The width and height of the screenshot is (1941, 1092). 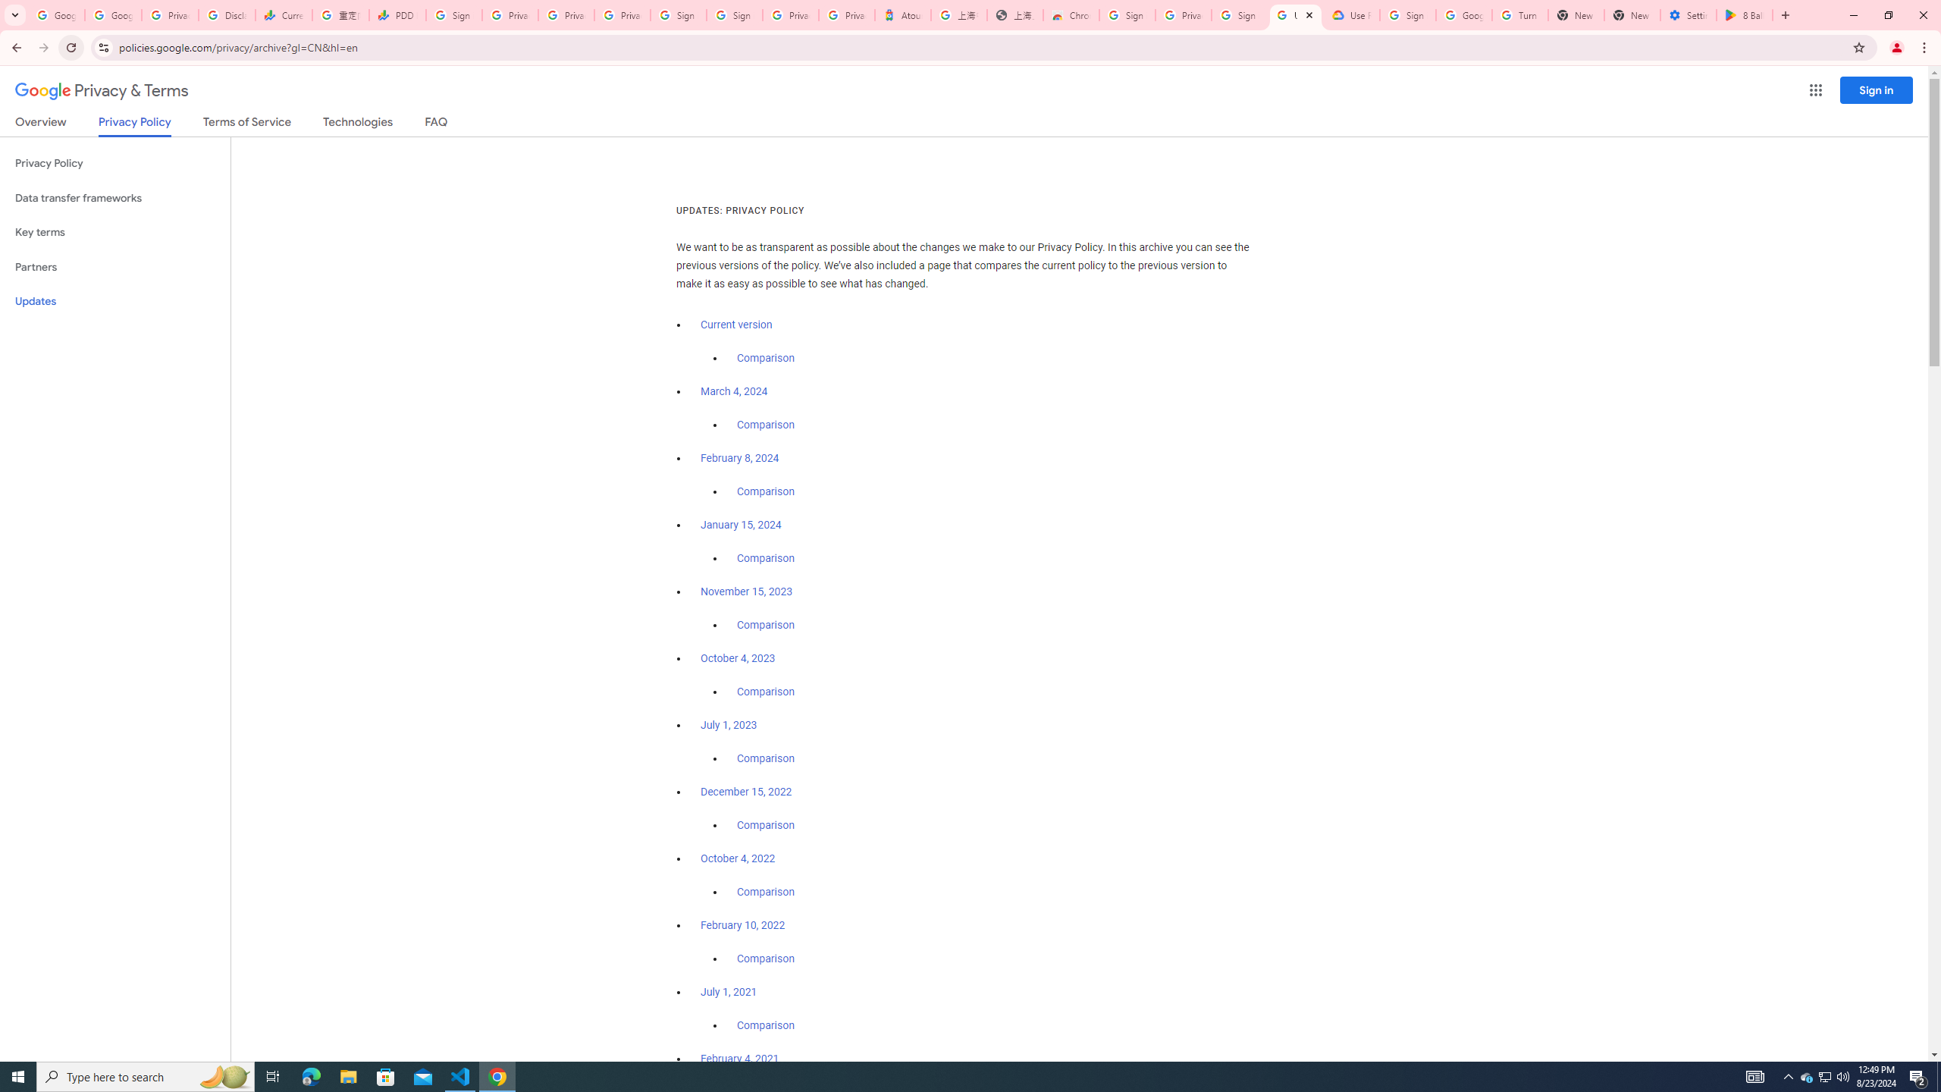 What do you see at coordinates (1407, 15) in the screenshot?
I see `Sign in - Google Accounts` at bounding box center [1407, 15].